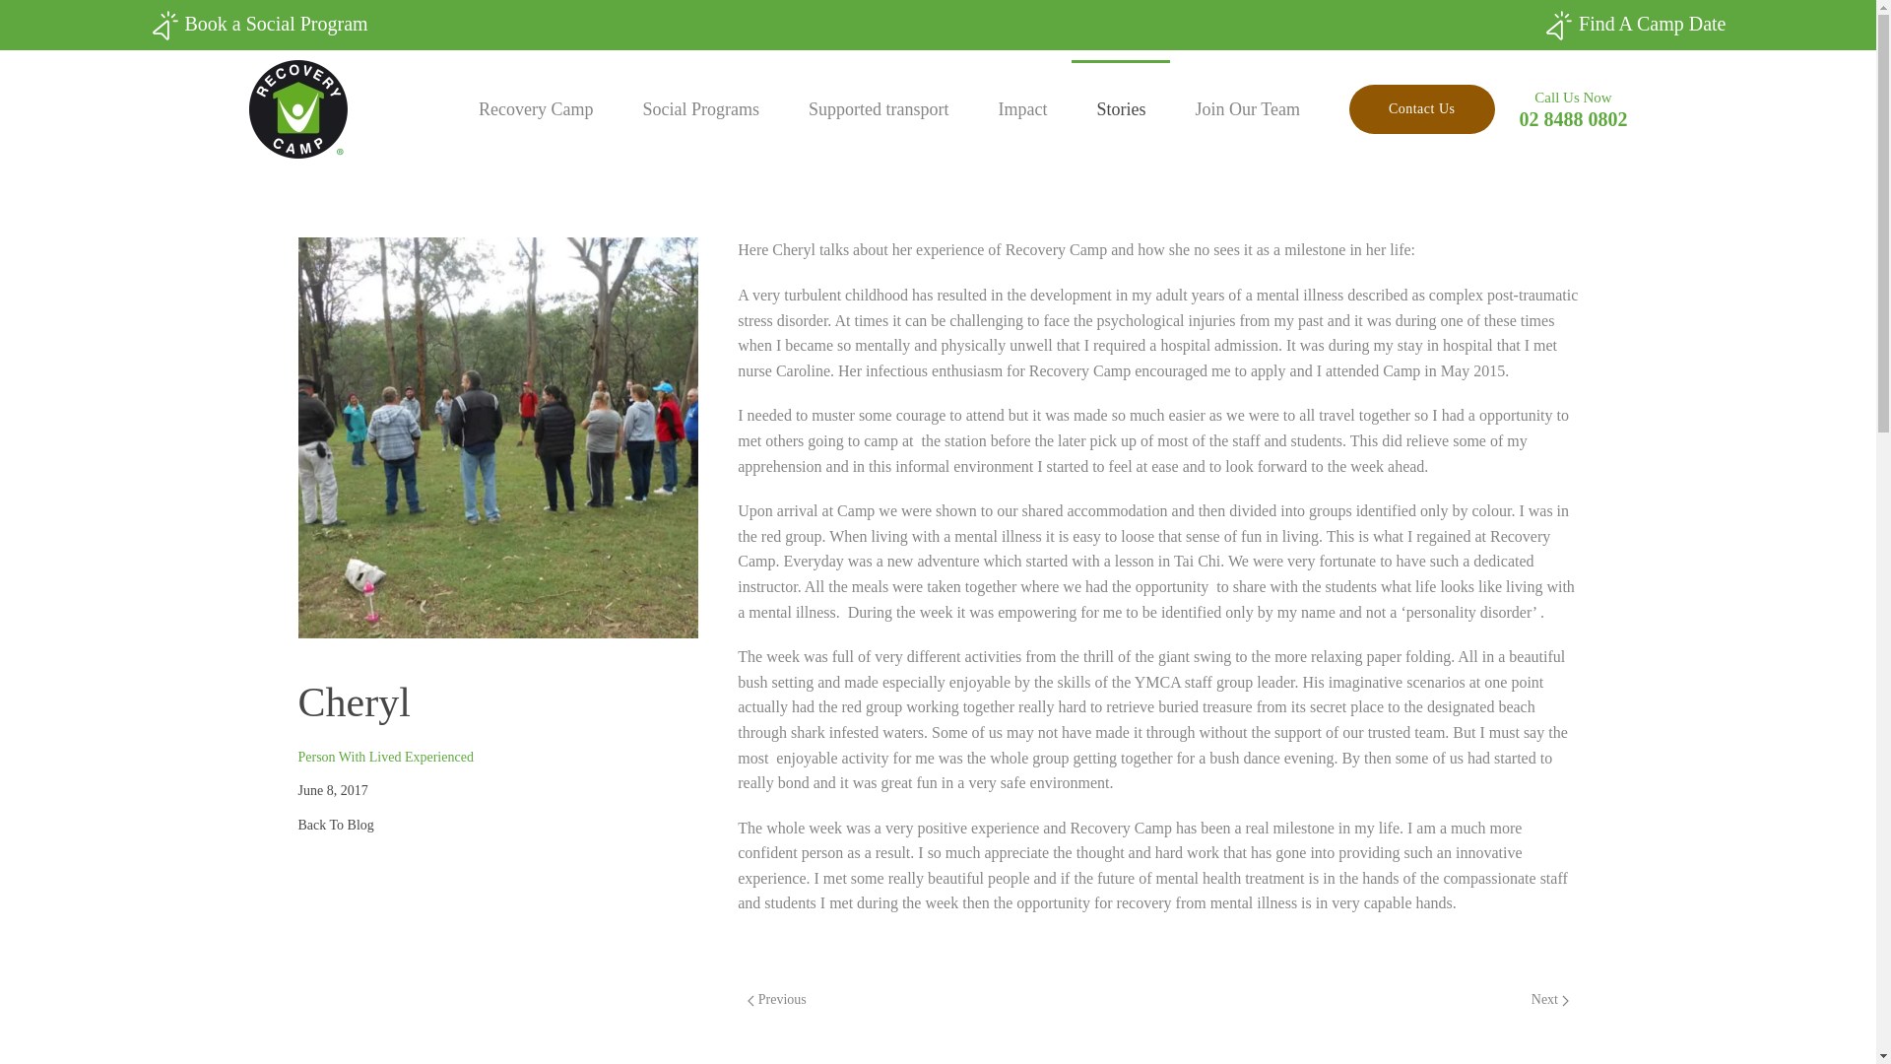  What do you see at coordinates (776, 1000) in the screenshot?
I see `Previous` at bounding box center [776, 1000].